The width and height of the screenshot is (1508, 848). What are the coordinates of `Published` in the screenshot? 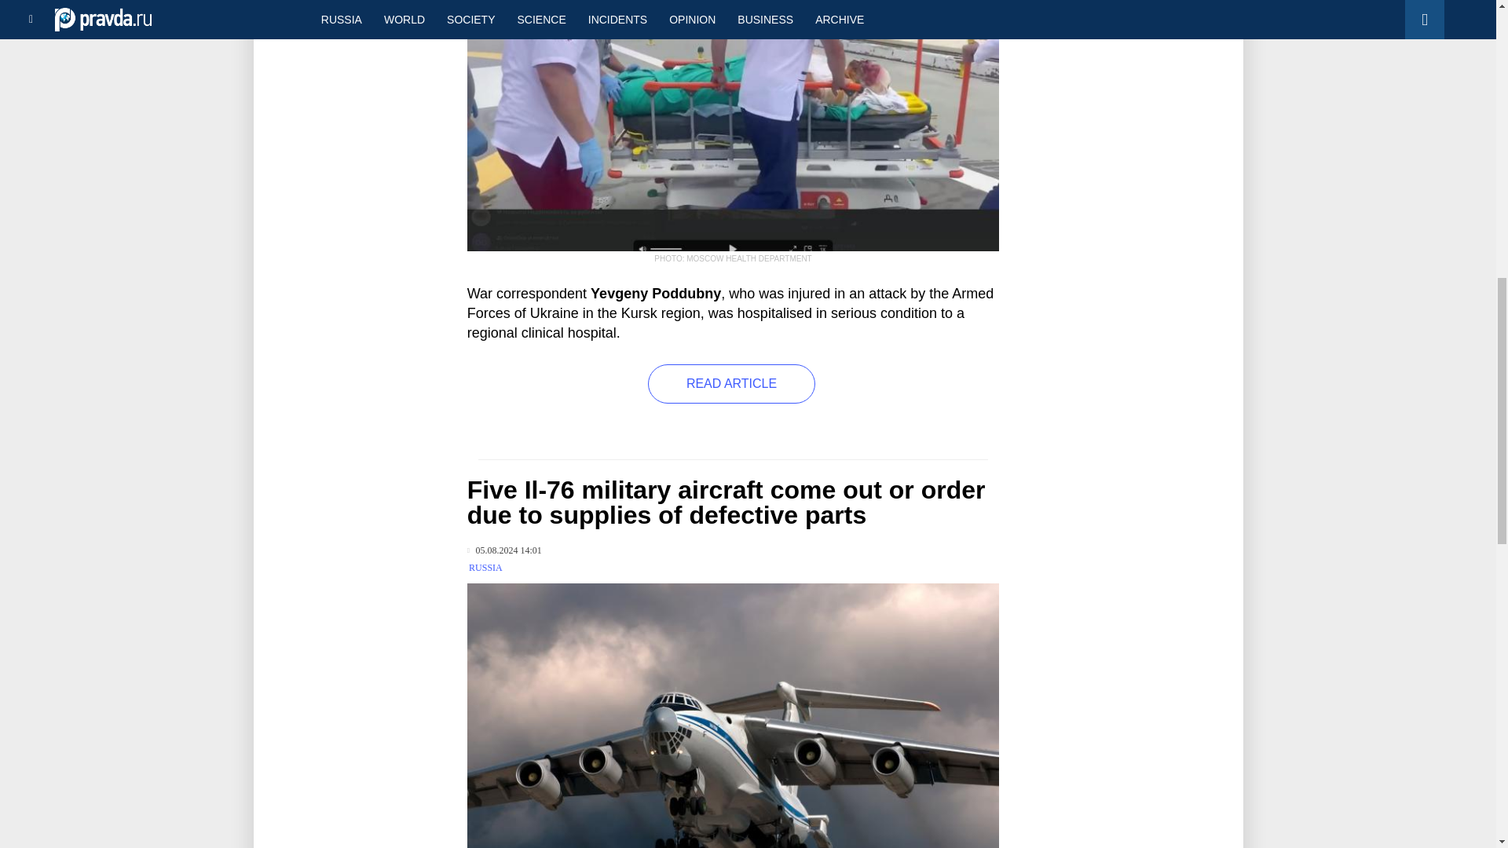 It's located at (504, 550).